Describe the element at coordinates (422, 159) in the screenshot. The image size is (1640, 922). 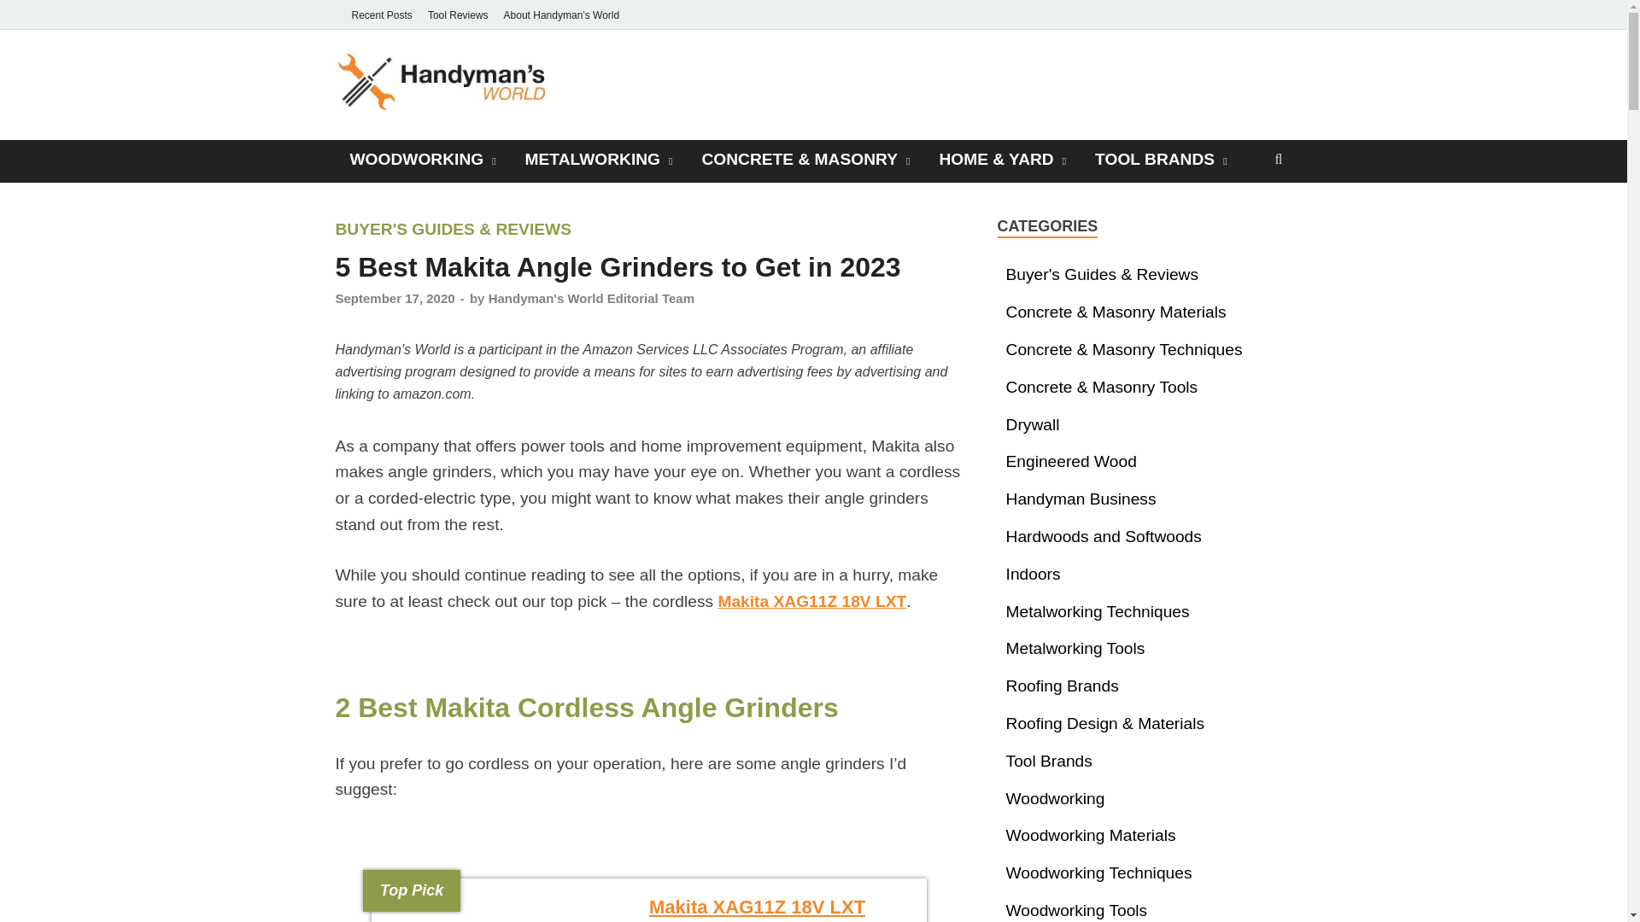
I see `WOODWORKING` at that location.